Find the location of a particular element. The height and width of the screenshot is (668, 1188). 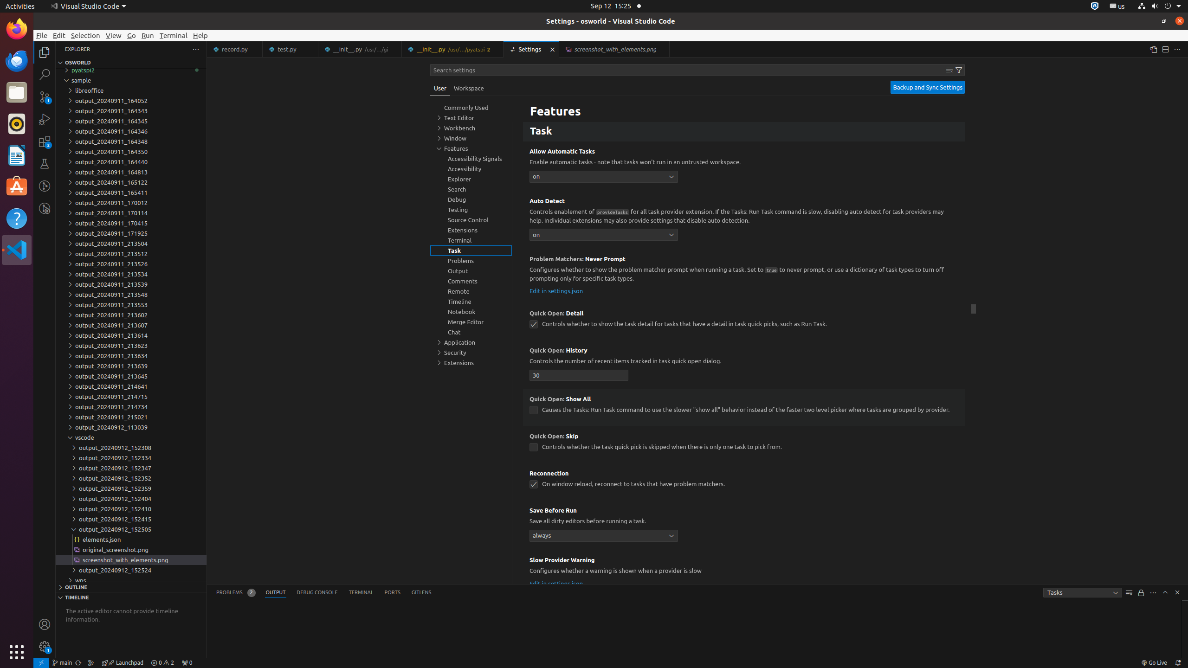

Run and Debug (Ctrl+Shift+D) is located at coordinates (45, 119).